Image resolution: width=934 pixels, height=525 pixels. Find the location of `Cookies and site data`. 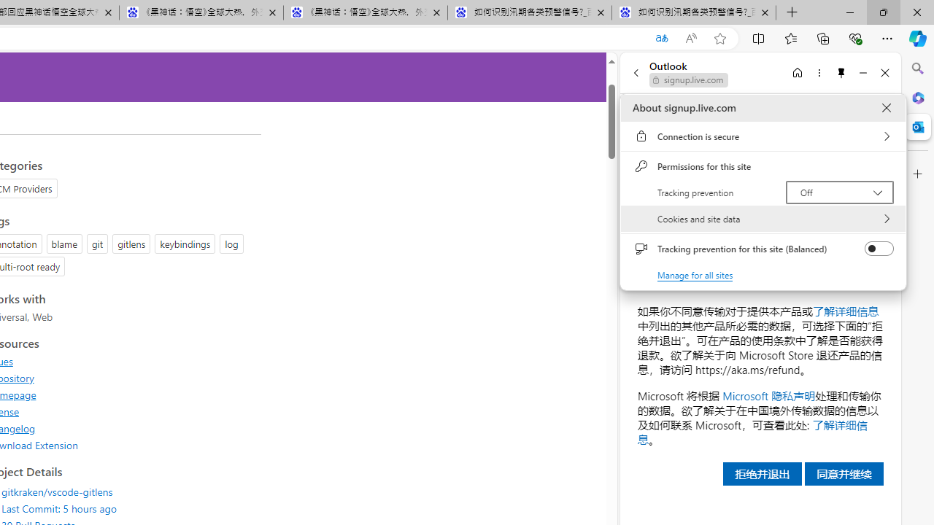

Cookies and site data is located at coordinates (763, 219).